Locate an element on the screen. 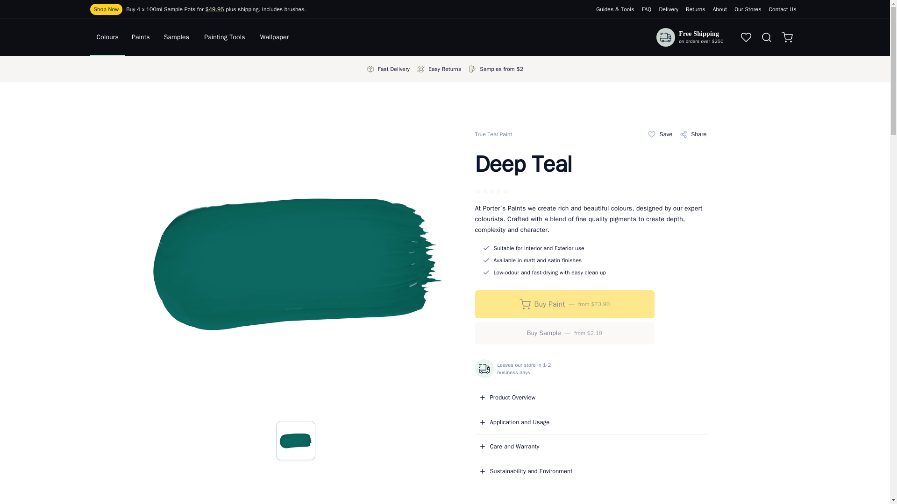  FAQ is located at coordinates (647, 9).